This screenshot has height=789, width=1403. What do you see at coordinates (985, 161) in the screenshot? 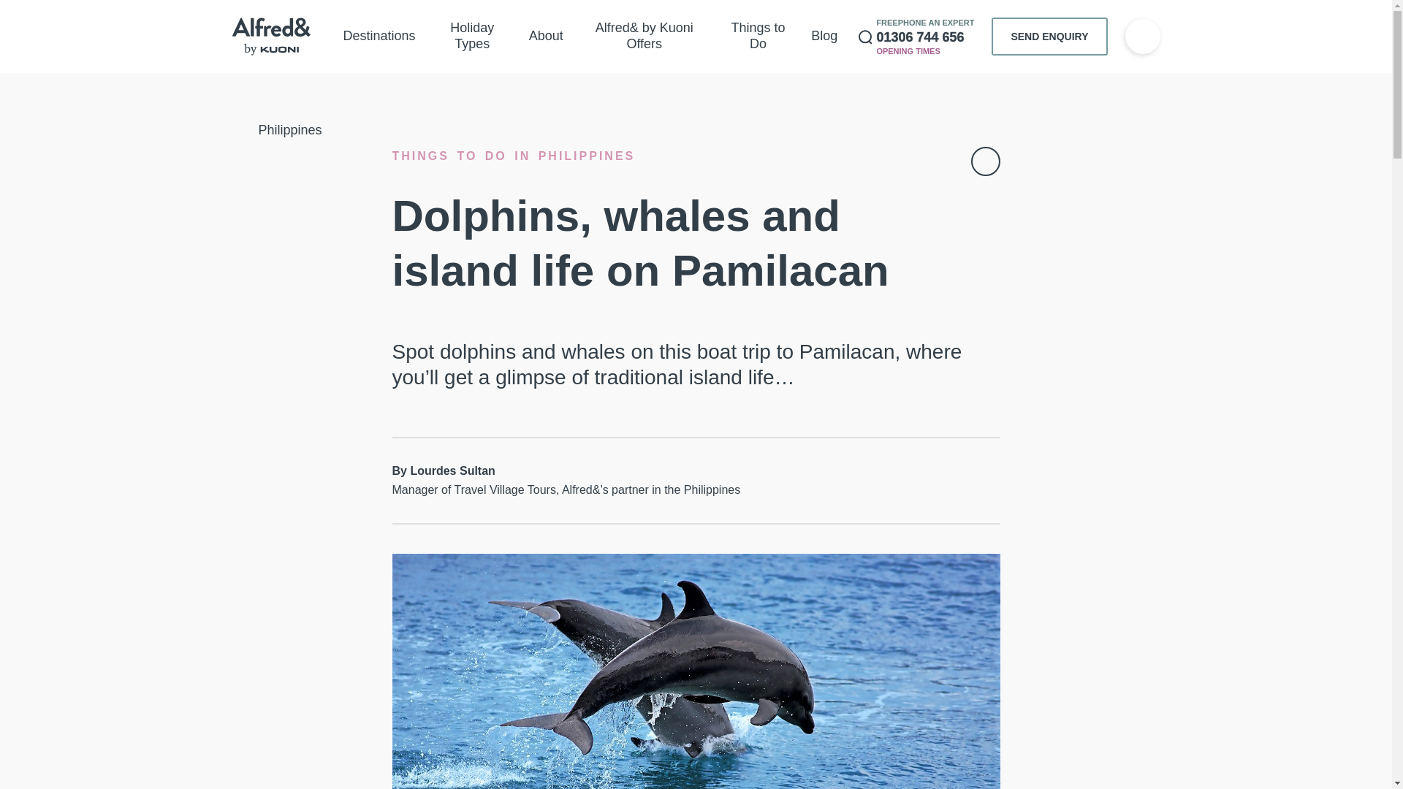
I see `Add to favourites` at bounding box center [985, 161].